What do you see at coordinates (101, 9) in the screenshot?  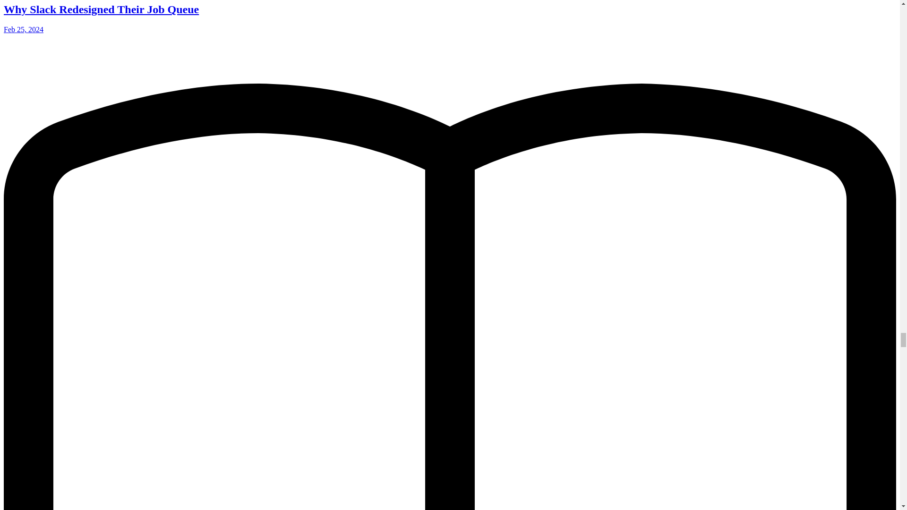 I see `Why Slack Redesigned Their Job Queue` at bounding box center [101, 9].